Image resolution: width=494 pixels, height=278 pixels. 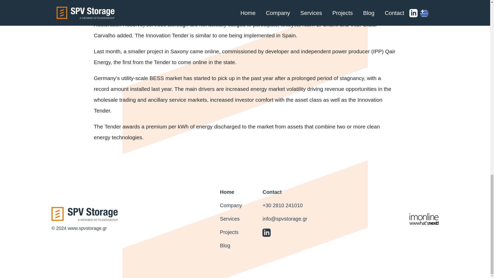 I want to click on Services, so click(x=230, y=219).